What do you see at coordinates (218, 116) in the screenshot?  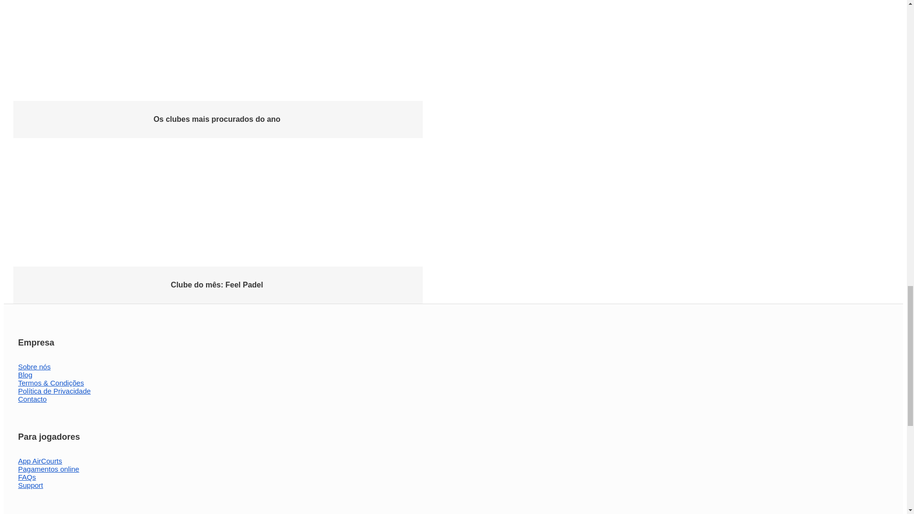 I see `Os clubes mais procurados do ano ` at bounding box center [218, 116].